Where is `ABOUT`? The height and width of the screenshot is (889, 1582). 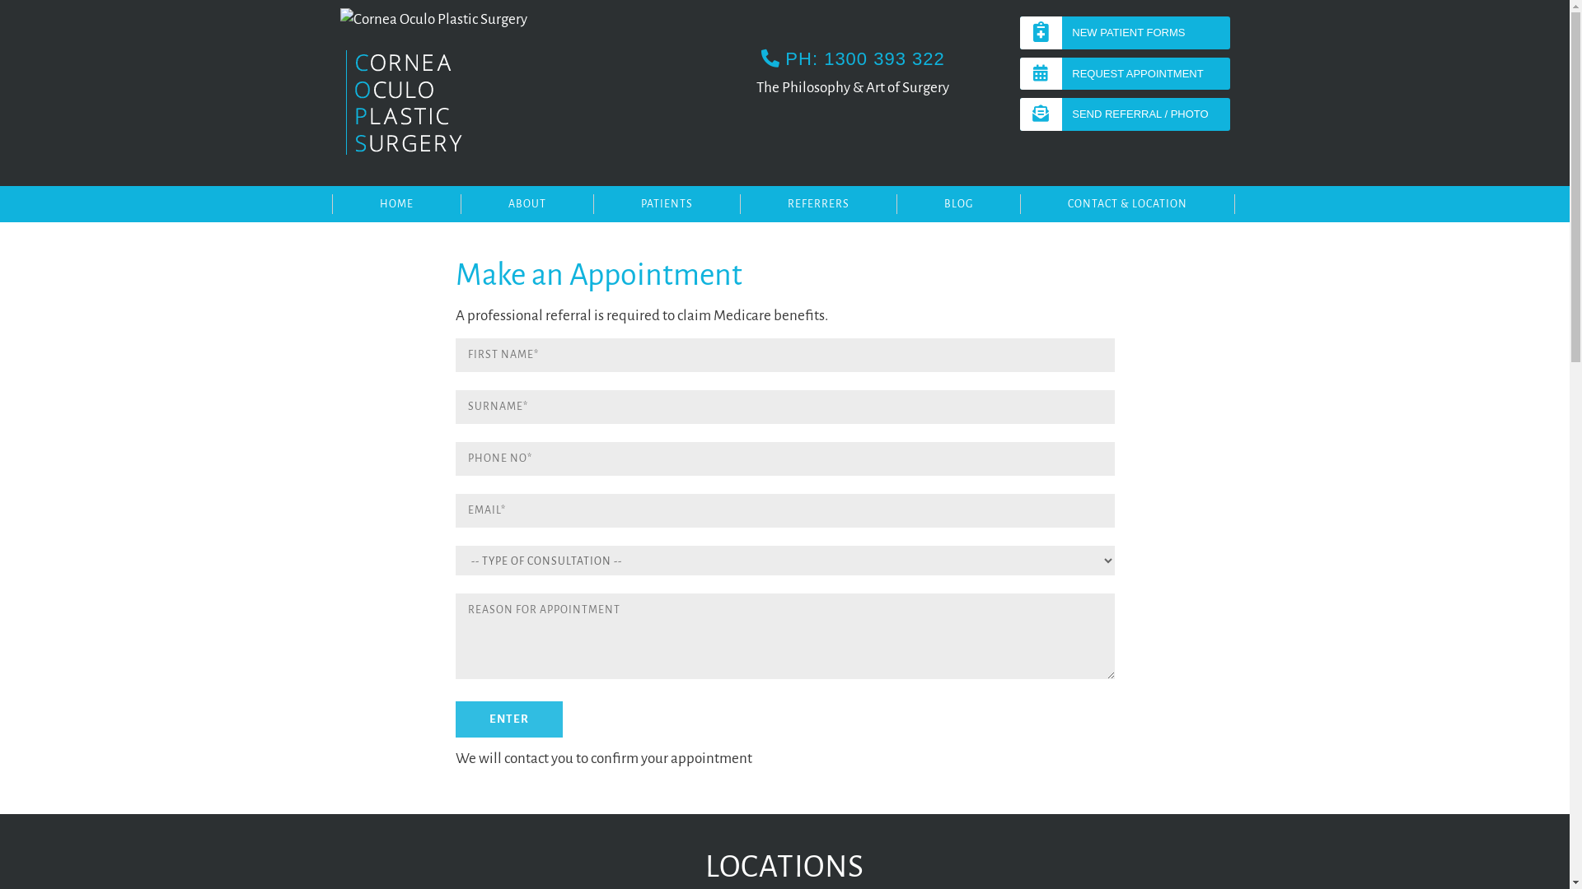
ABOUT is located at coordinates (526, 204).